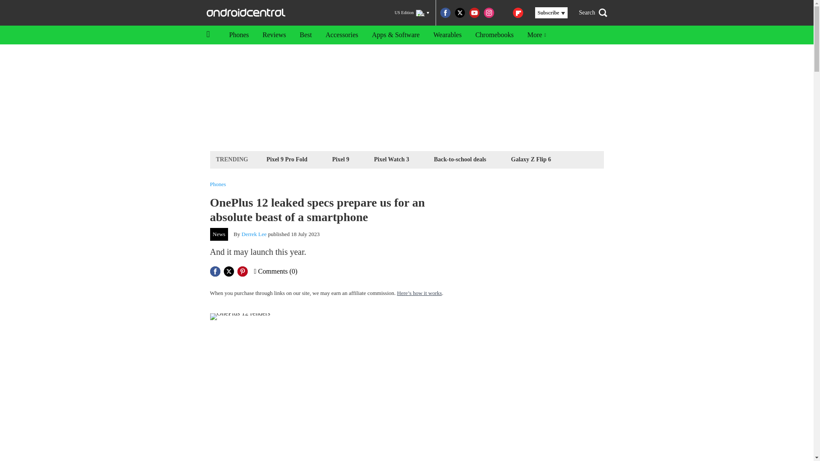 The height and width of the screenshot is (461, 820). I want to click on Pixel 9 Pro Fold, so click(287, 159).